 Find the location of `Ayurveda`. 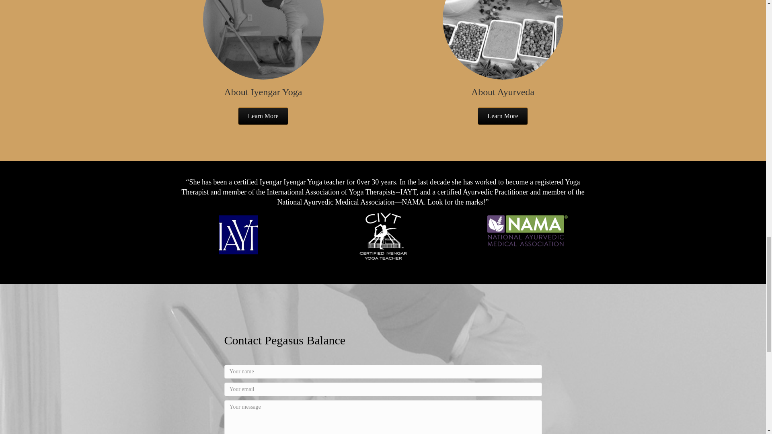

Ayurveda is located at coordinates (503, 39).